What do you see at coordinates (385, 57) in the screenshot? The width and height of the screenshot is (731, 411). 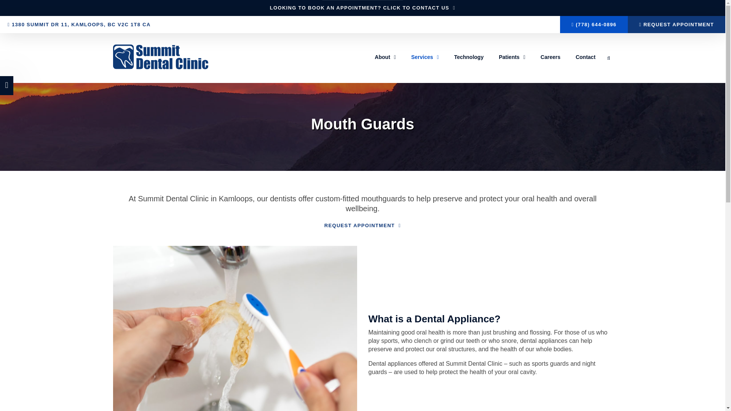 I see `About` at bounding box center [385, 57].